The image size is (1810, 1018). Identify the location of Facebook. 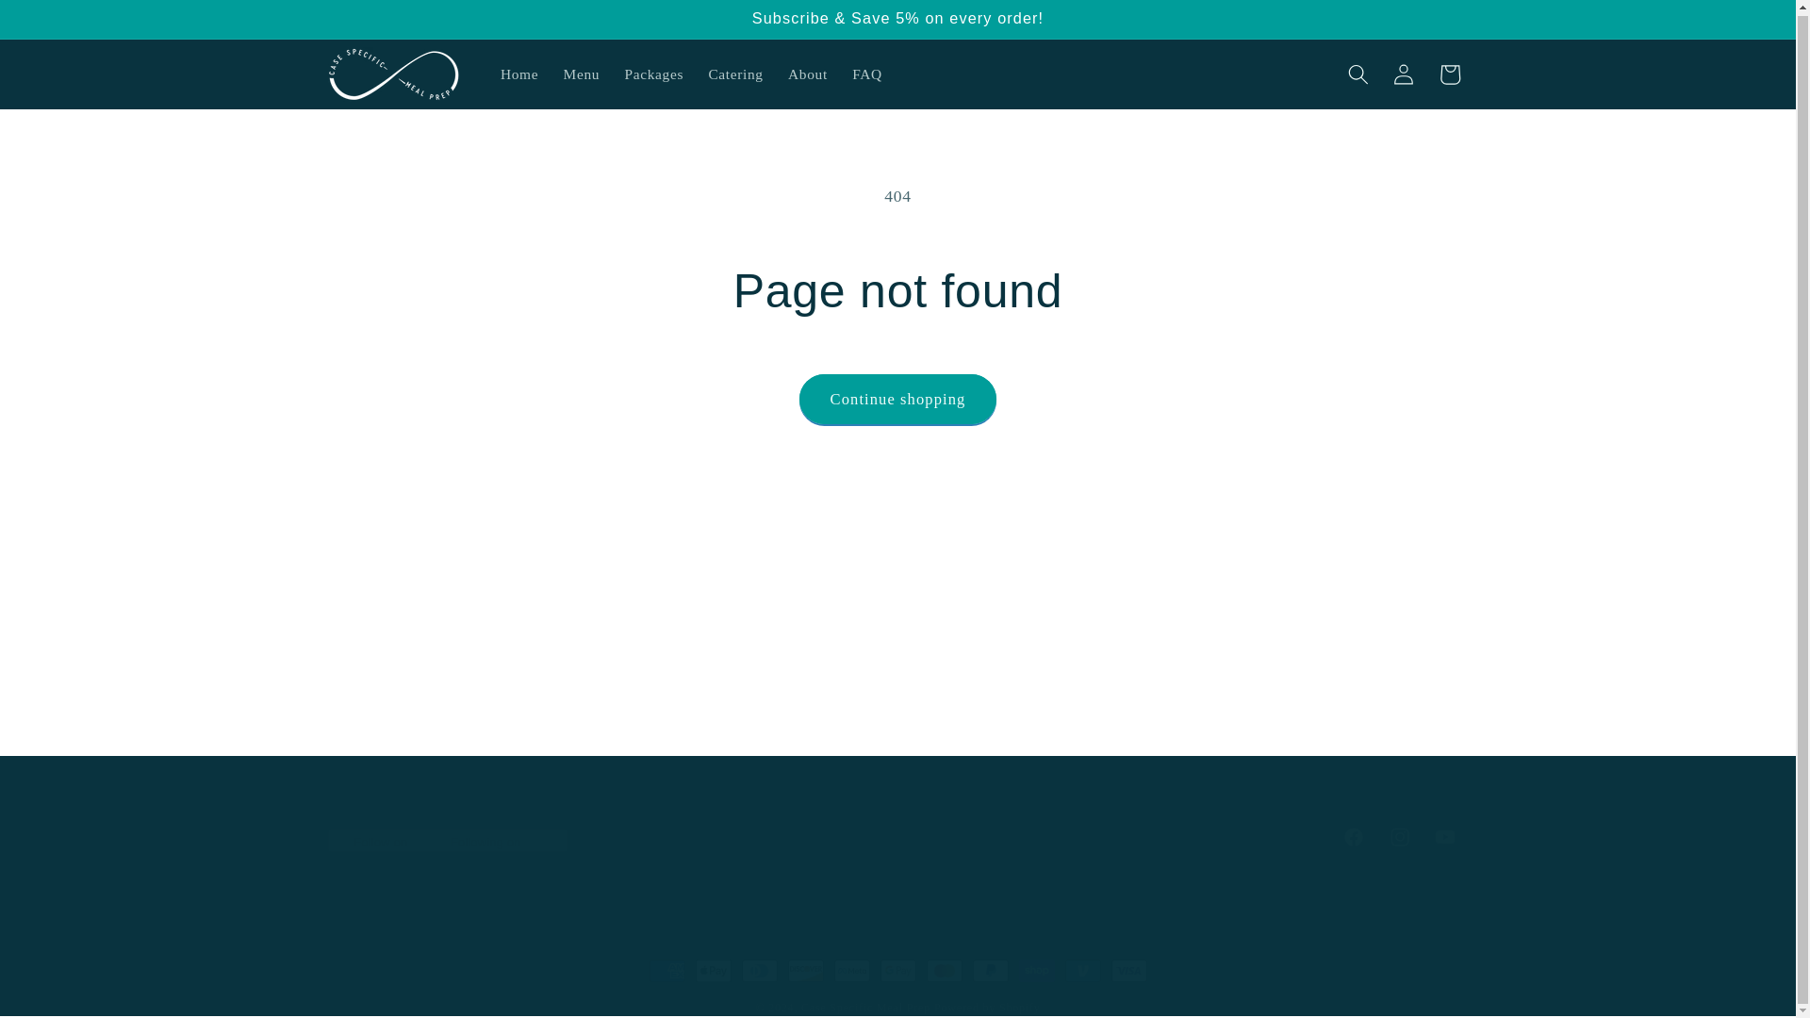
(1353, 837).